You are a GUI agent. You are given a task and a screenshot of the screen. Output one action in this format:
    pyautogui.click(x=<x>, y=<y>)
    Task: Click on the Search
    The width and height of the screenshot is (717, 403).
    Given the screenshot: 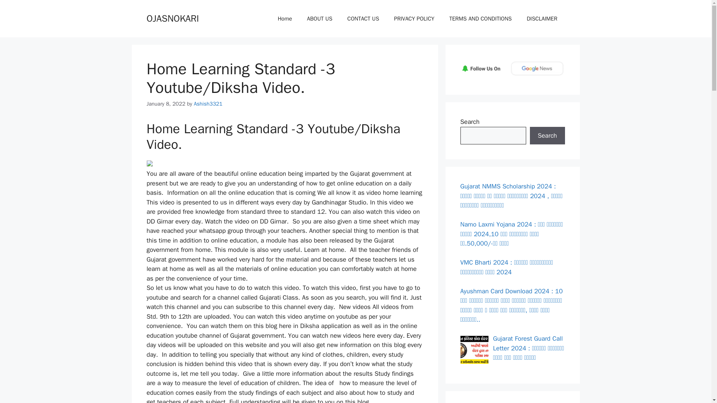 What is the action you would take?
    pyautogui.click(x=547, y=136)
    